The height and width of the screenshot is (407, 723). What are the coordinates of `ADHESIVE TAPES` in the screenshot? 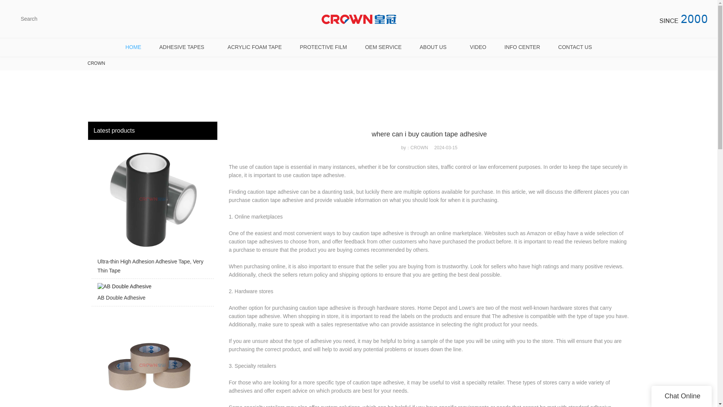 It's located at (184, 47).